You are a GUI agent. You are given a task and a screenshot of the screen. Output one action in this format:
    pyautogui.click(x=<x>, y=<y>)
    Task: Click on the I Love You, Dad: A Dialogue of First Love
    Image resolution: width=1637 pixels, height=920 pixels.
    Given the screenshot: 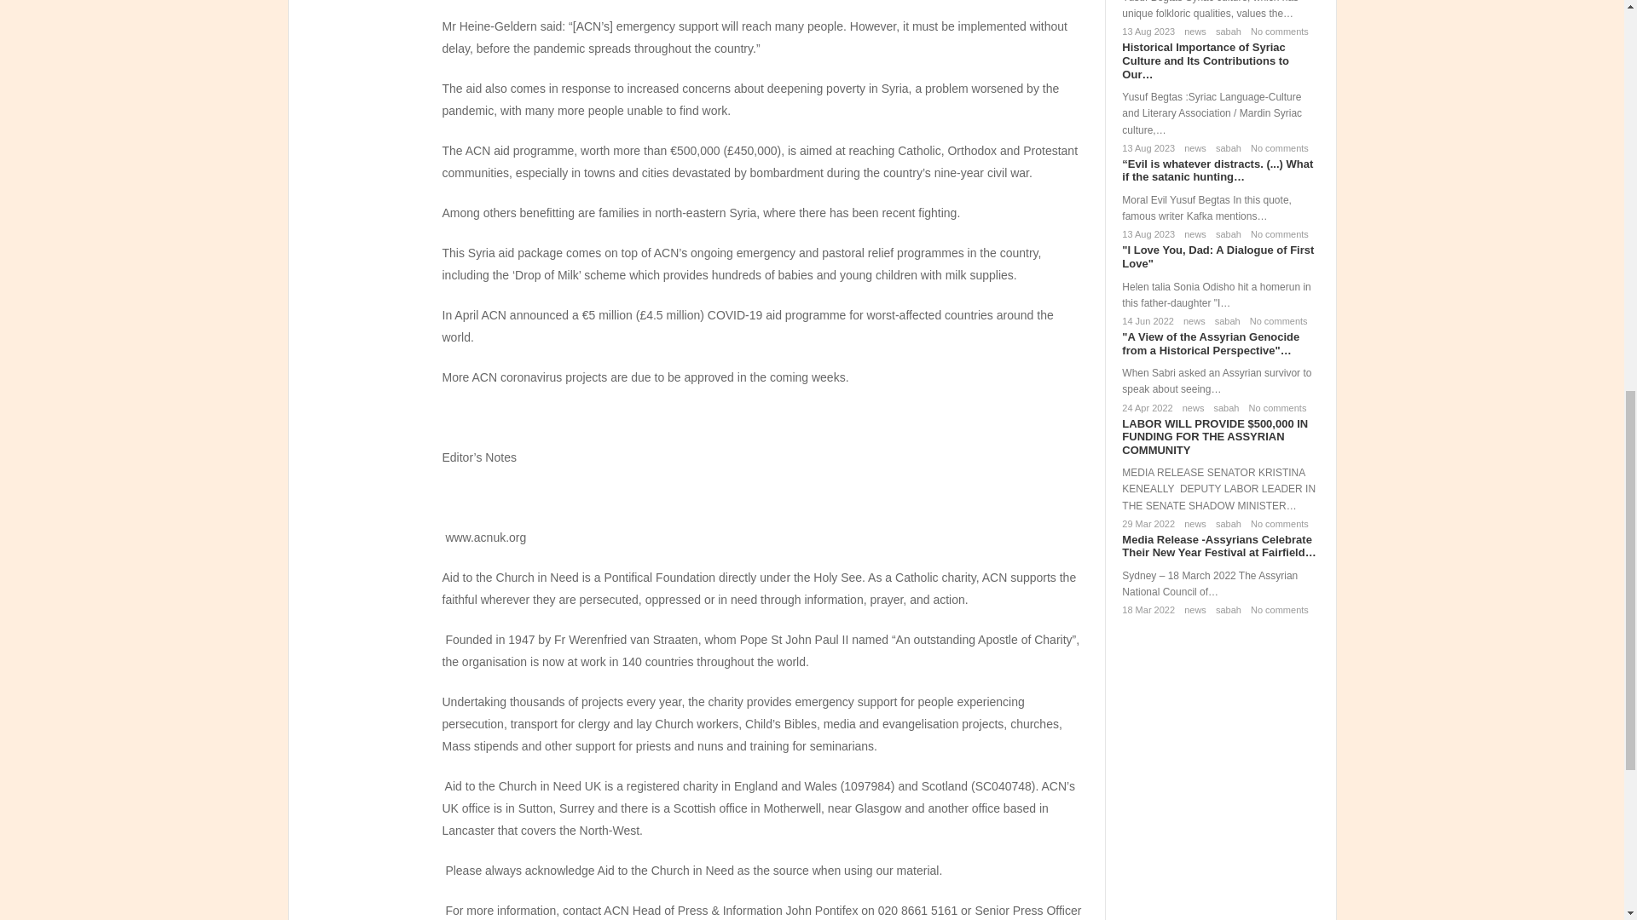 What is the action you would take?
    pyautogui.click(x=1218, y=257)
    